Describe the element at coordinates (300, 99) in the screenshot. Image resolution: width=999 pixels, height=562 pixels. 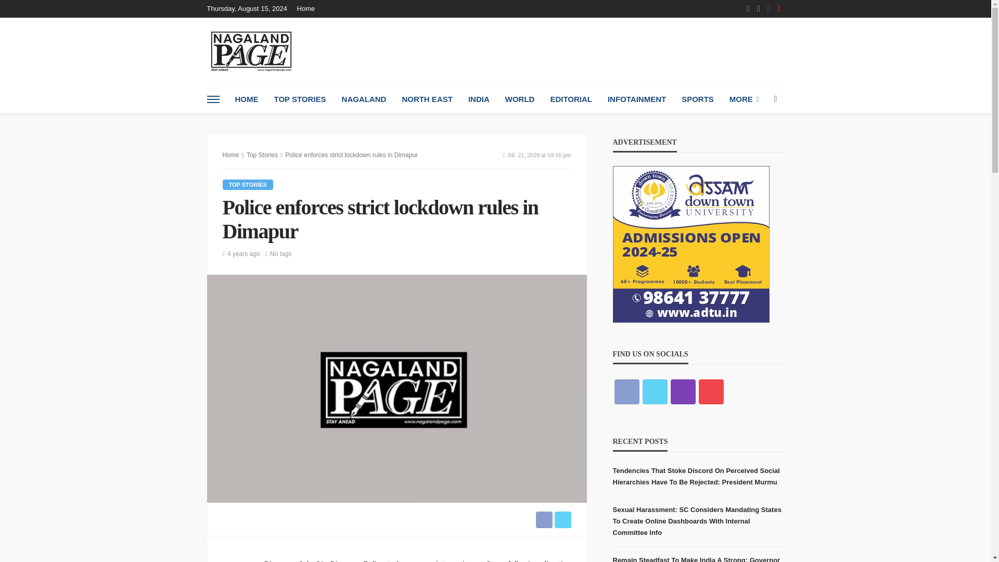
I see `TOP STORIES` at that location.